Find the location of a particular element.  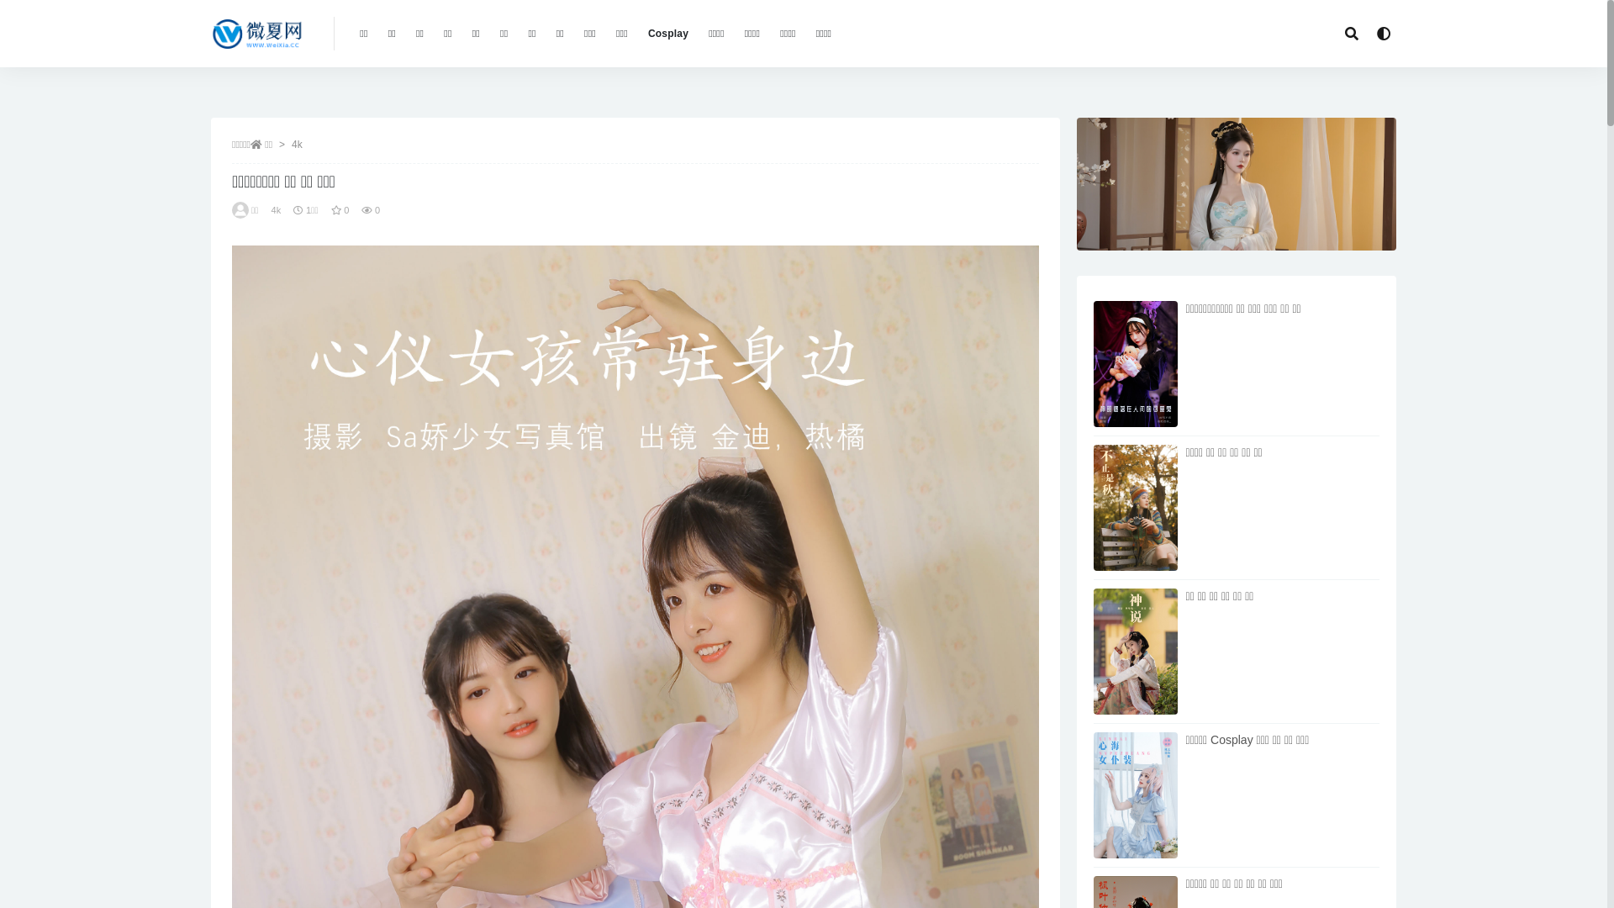

4k is located at coordinates (298, 145).